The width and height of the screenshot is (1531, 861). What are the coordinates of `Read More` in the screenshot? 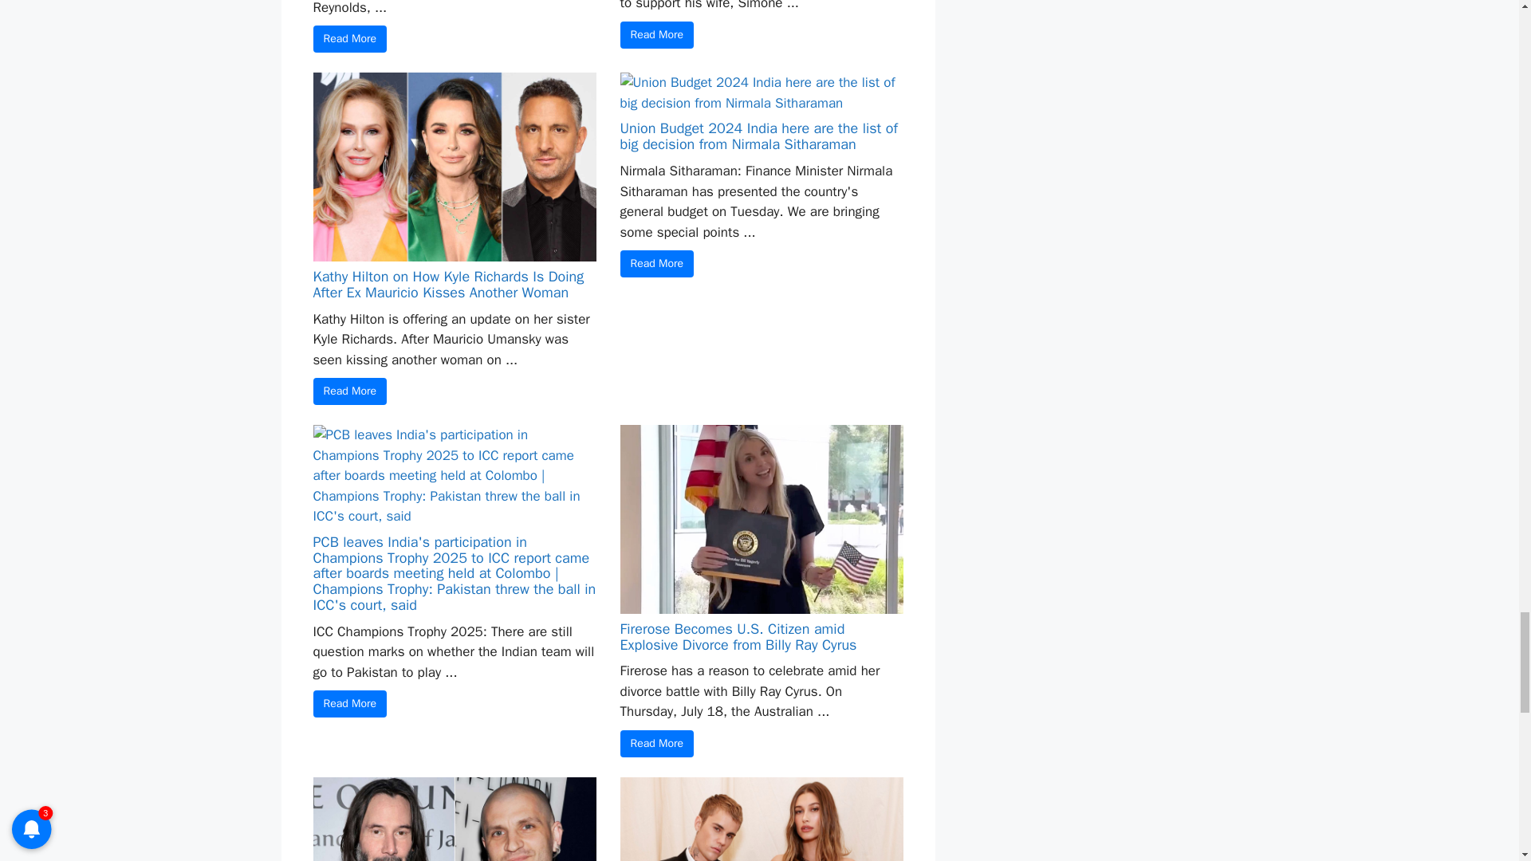 It's located at (349, 38).